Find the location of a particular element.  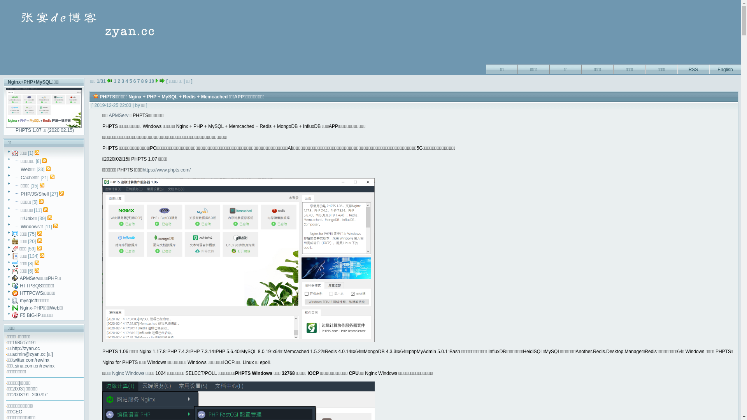

3 is located at coordinates (123, 81).